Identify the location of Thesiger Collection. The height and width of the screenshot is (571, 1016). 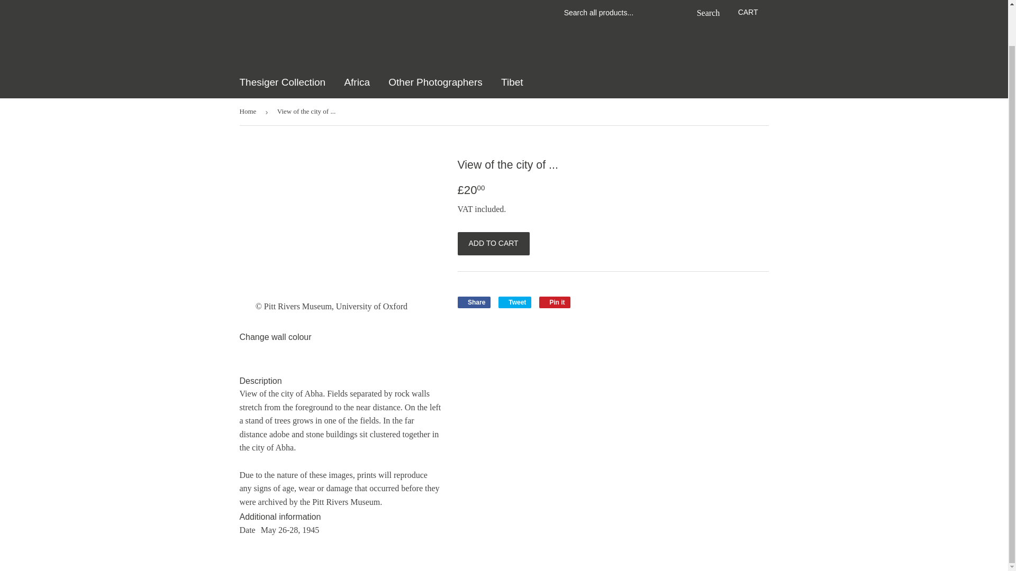
(283, 82).